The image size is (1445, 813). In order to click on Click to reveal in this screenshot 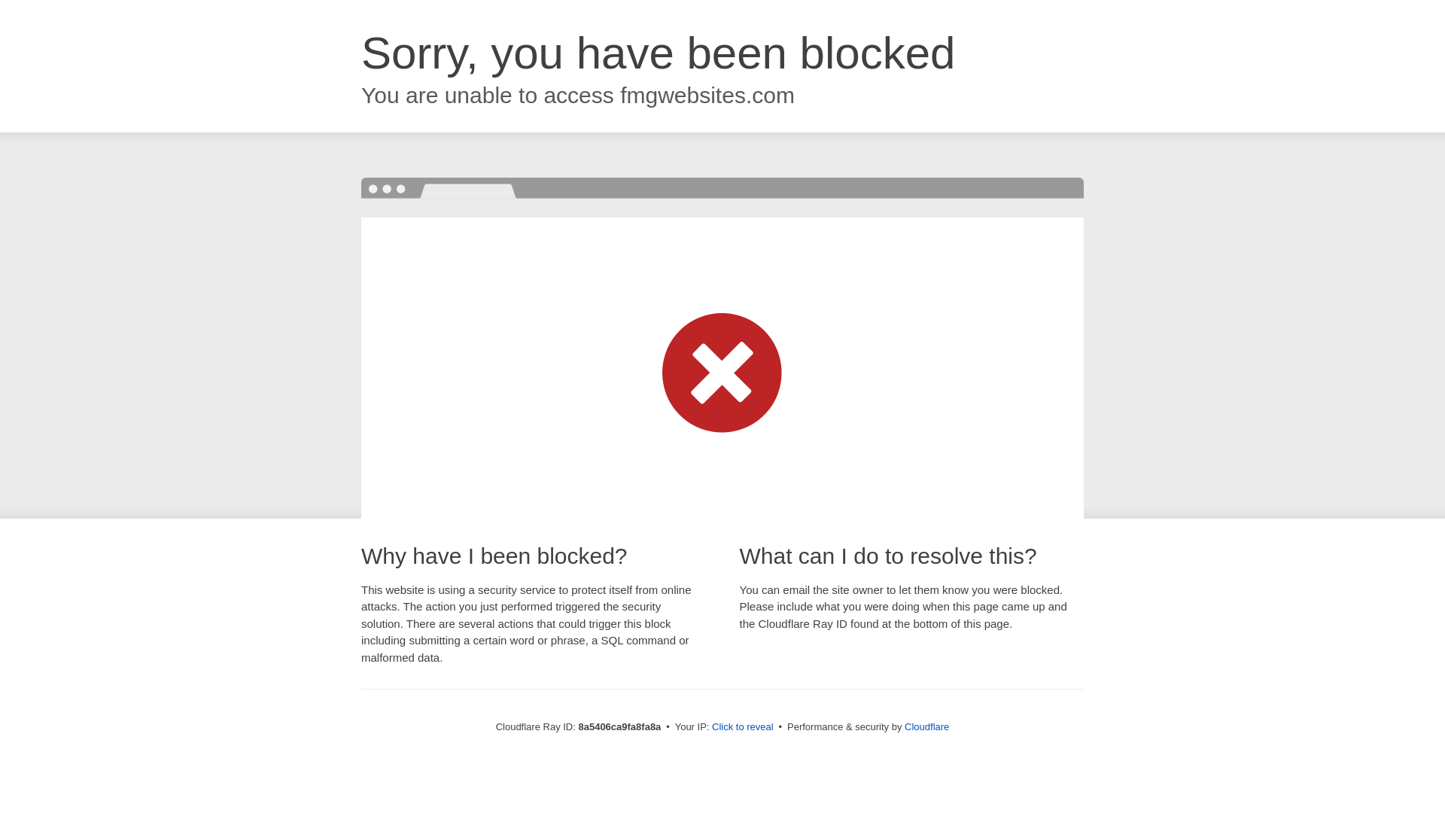, I will do `click(742, 727)`.